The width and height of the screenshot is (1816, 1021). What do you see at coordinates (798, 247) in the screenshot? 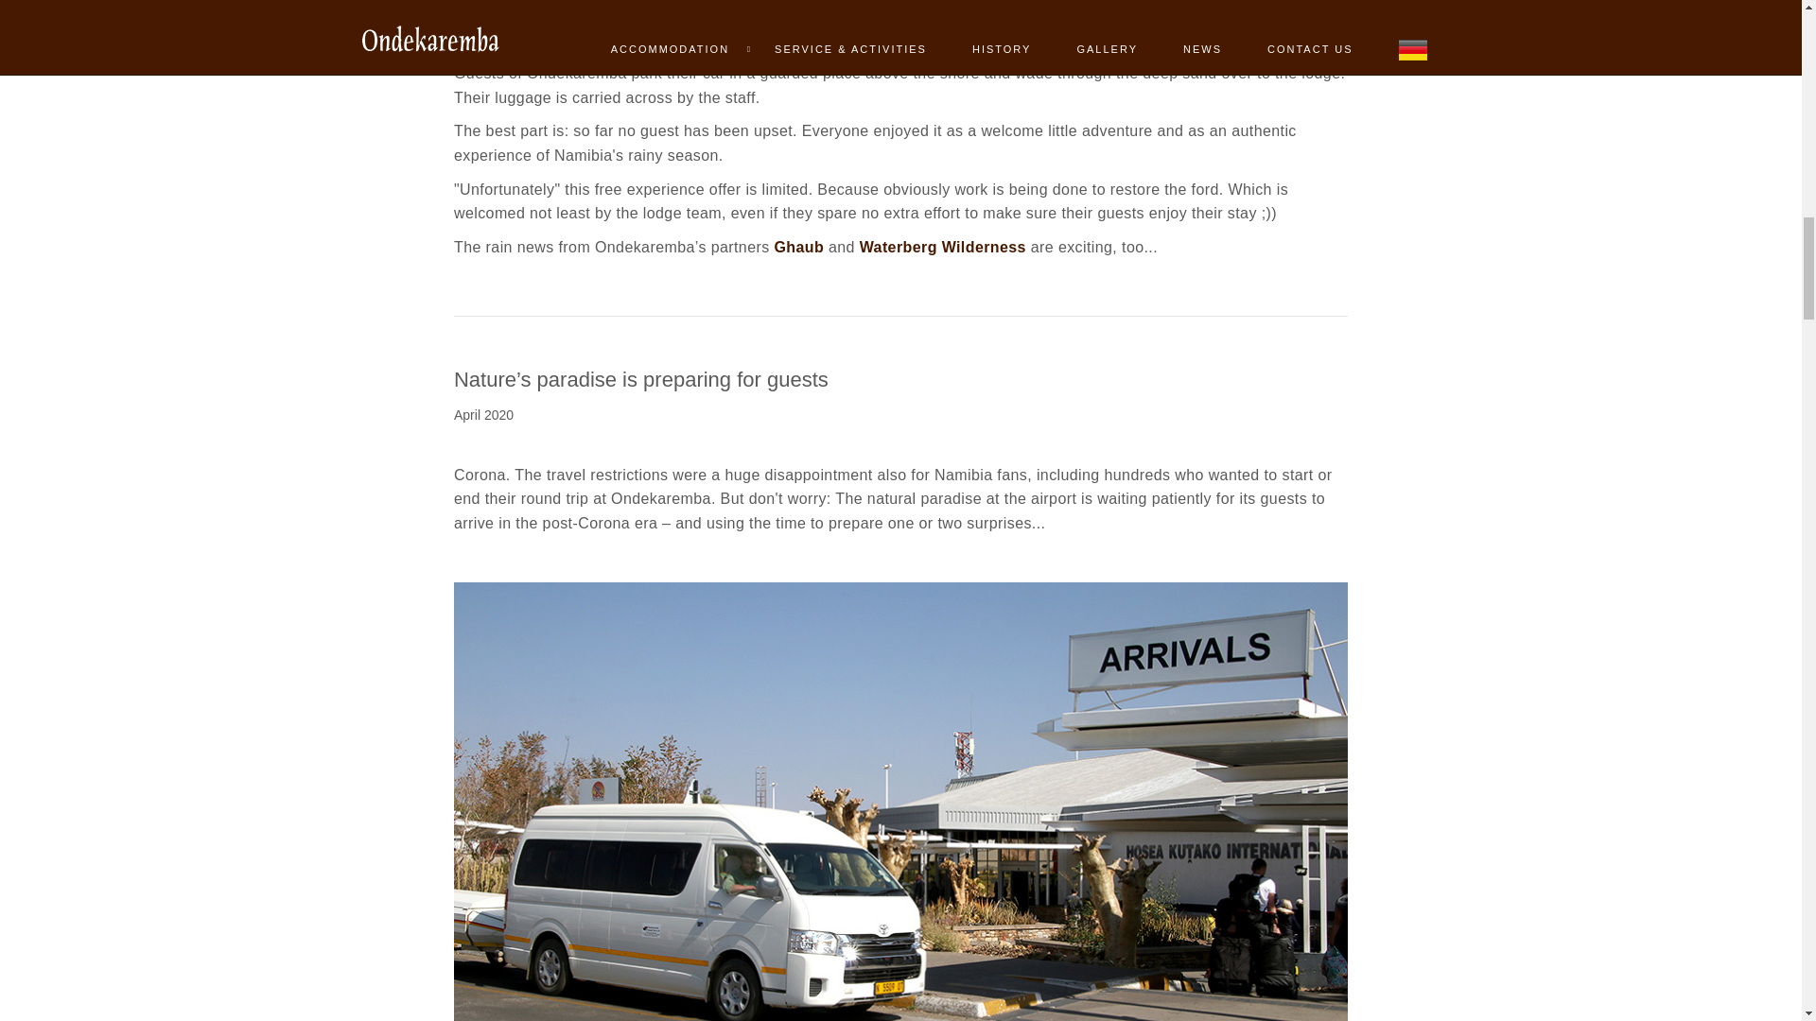
I see `Ghaub` at bounding box center [798, 247].